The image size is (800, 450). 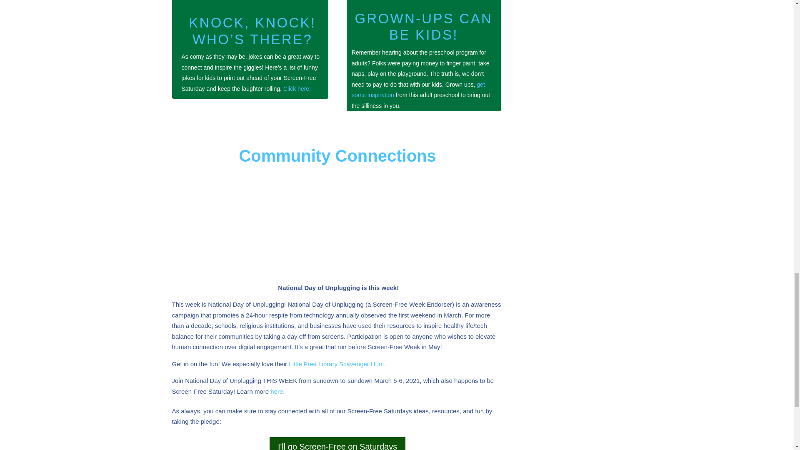 What do you see at coordinates (337, 443) in the screenshot?
I see `I'll go Screen-Free on Saturdays` at bounding box center [337, 443].